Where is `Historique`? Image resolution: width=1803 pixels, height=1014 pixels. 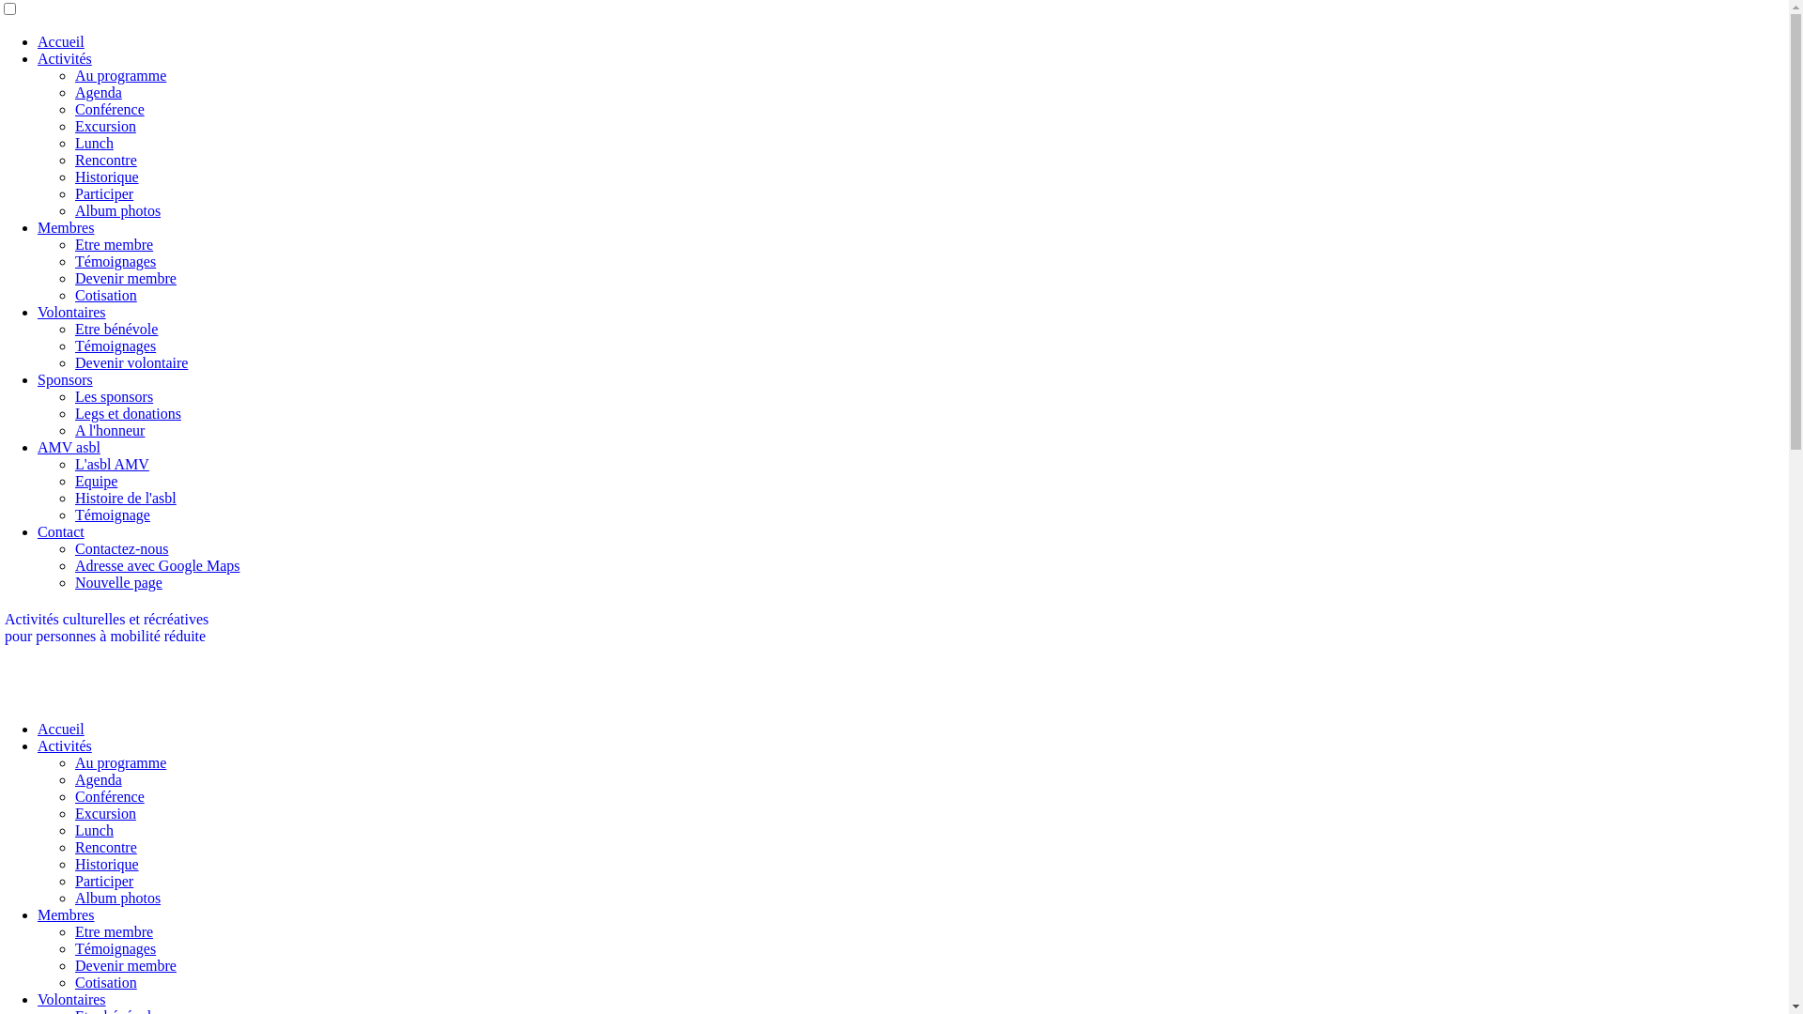 Historique is located at coordinates (107, 864).